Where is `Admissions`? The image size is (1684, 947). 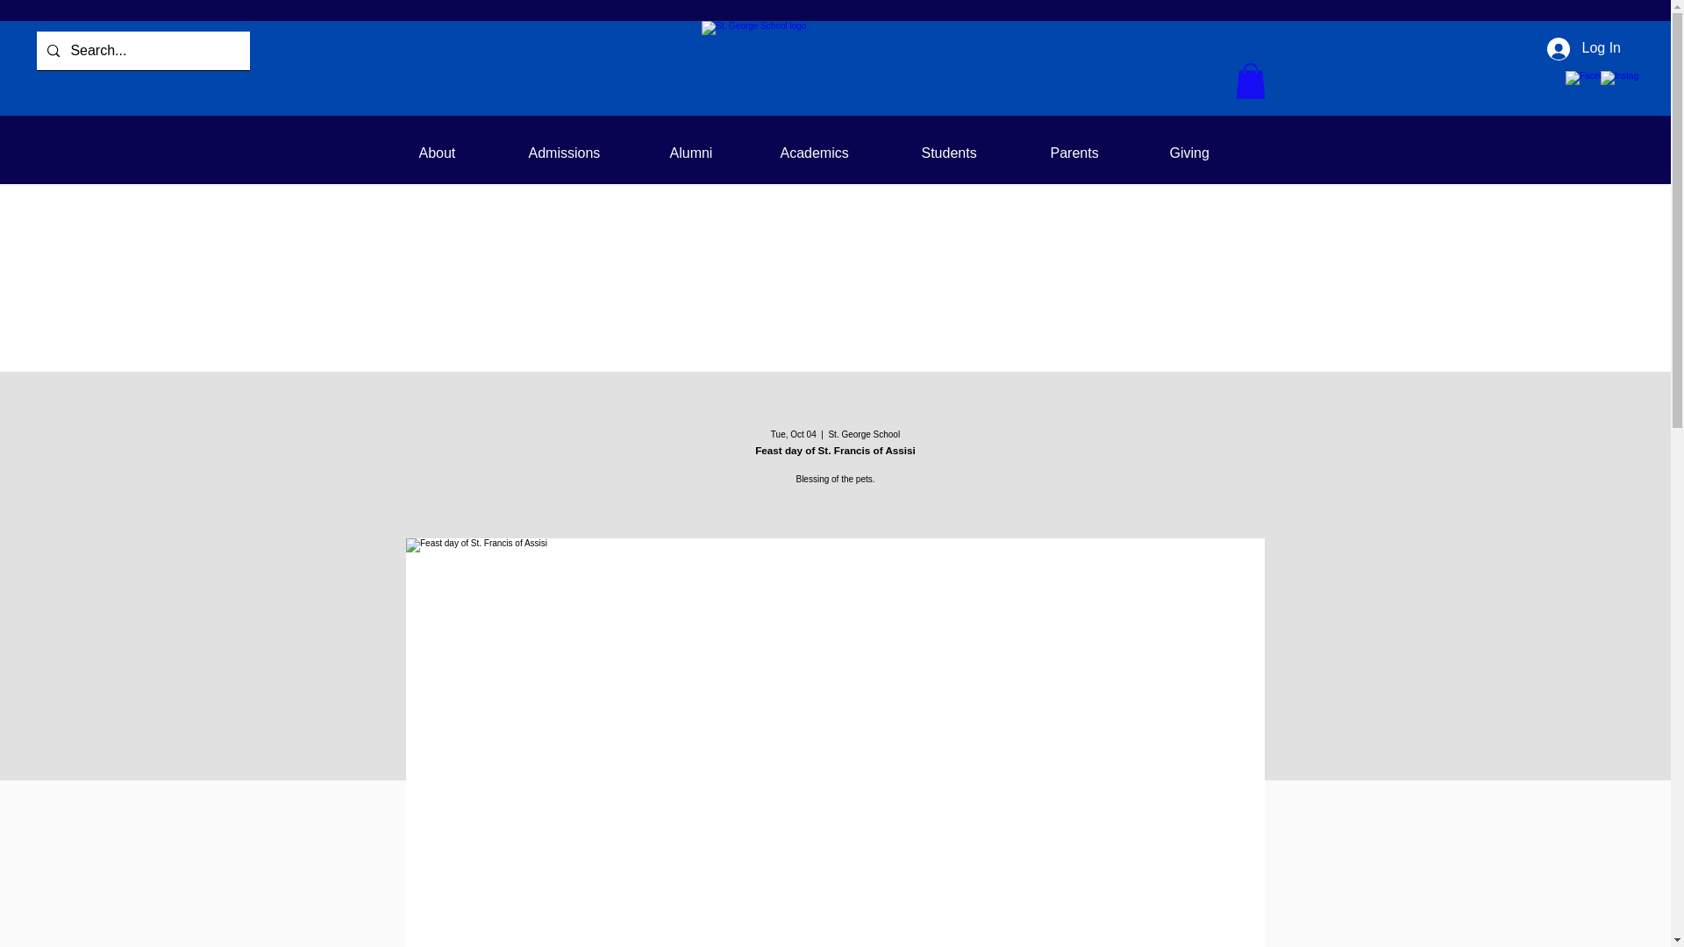
Admissions is located at coordinates (586, 153).